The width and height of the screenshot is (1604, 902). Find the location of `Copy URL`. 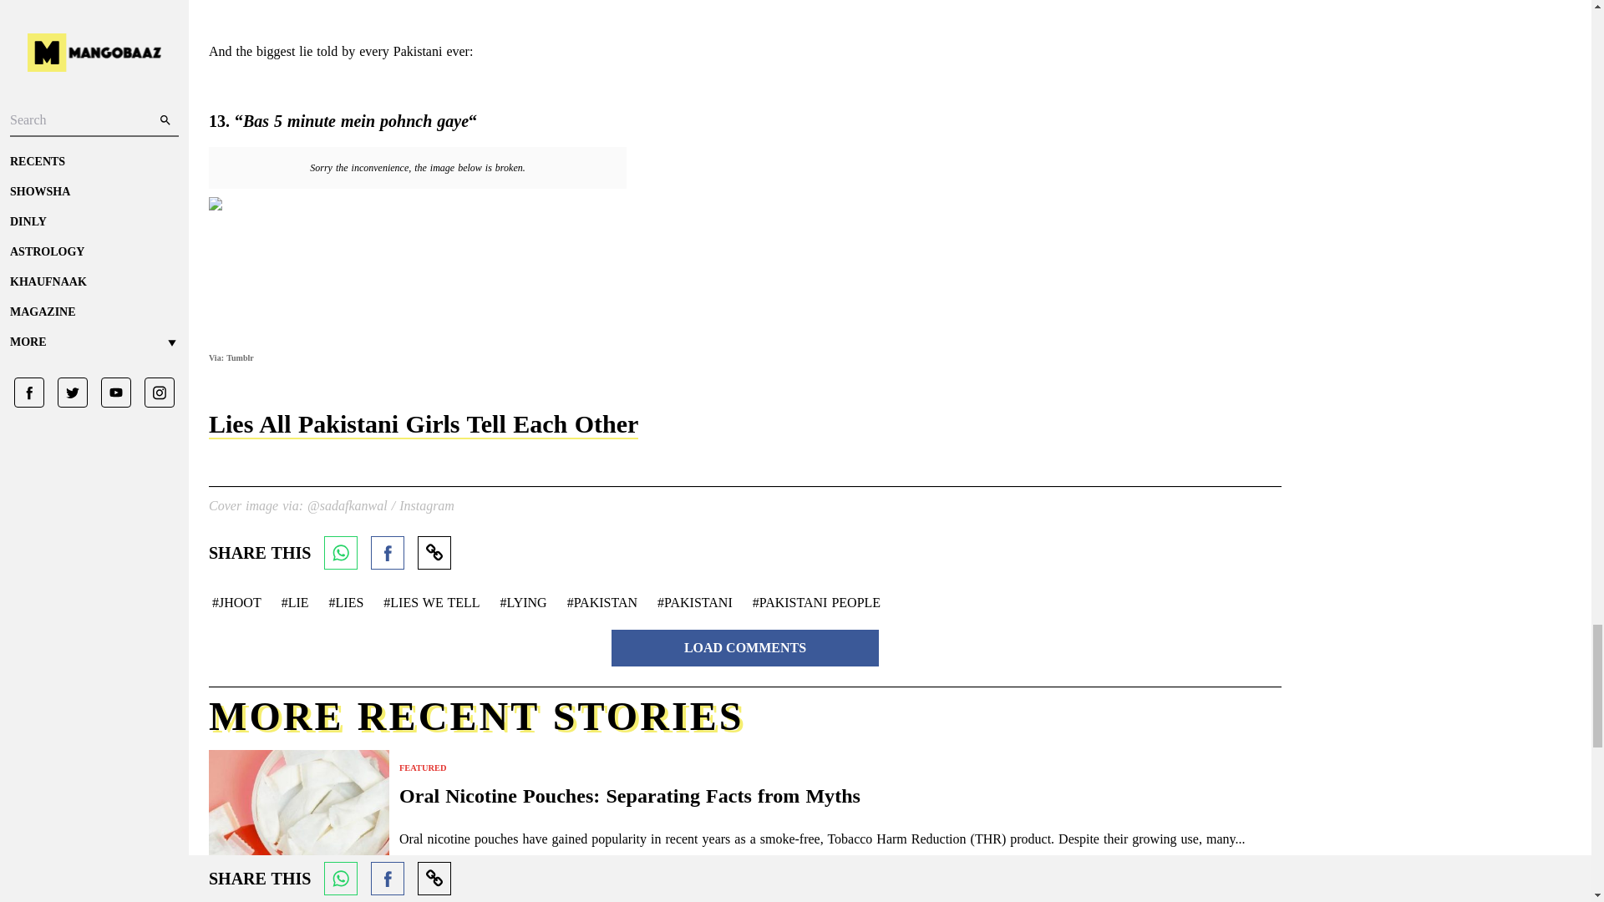

Copy URL is located at coordinates (434, 552).